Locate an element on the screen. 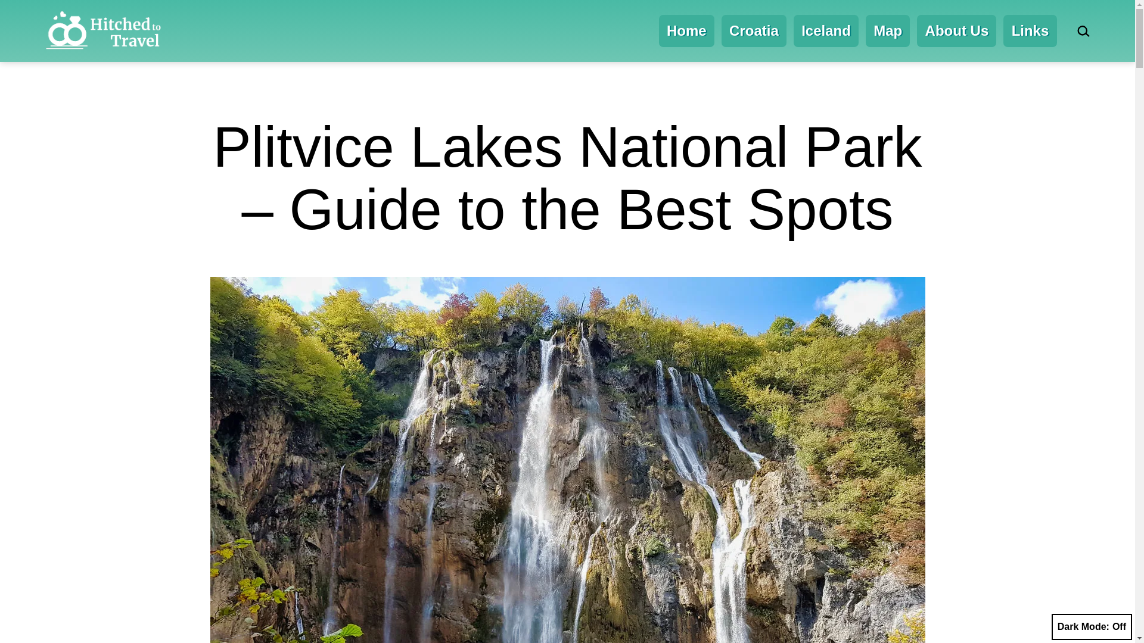  Croatia is located at coordinates (754, 30).